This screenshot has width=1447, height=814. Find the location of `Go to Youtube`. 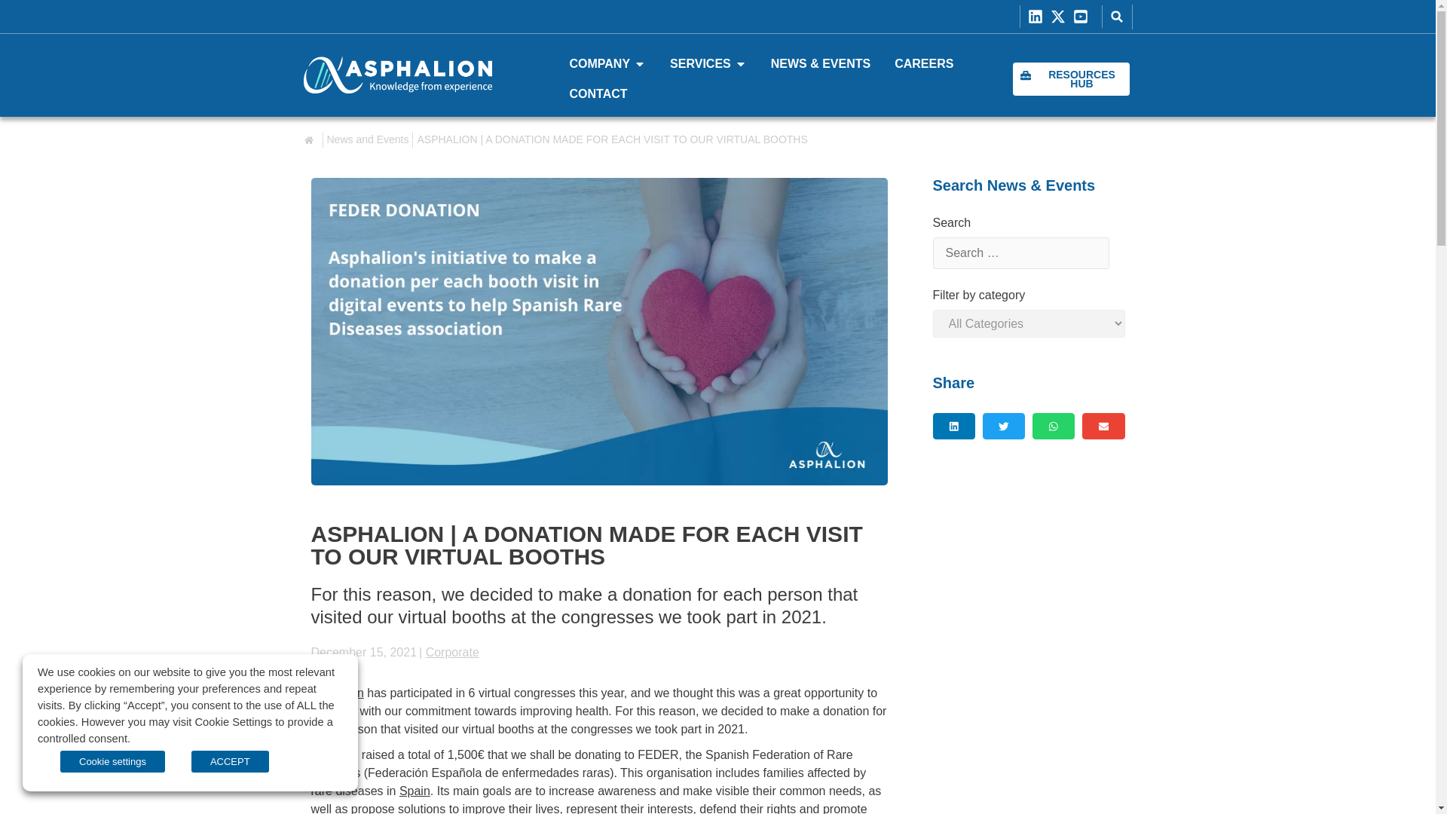

Go to Youtube is located at coordinates (1084, 17).